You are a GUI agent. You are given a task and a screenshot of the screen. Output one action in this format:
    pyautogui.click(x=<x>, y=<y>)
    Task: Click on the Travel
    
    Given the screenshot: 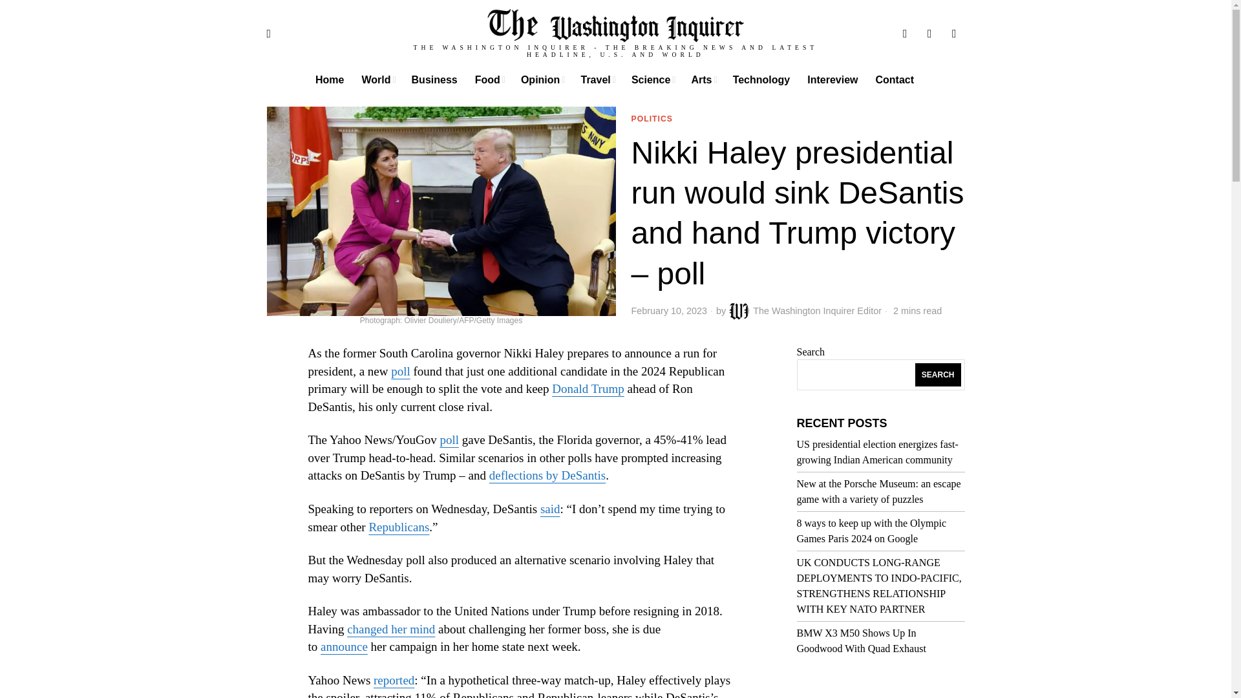 What is the action you would take?
    pyautogui.click(x=597, y=79)
    